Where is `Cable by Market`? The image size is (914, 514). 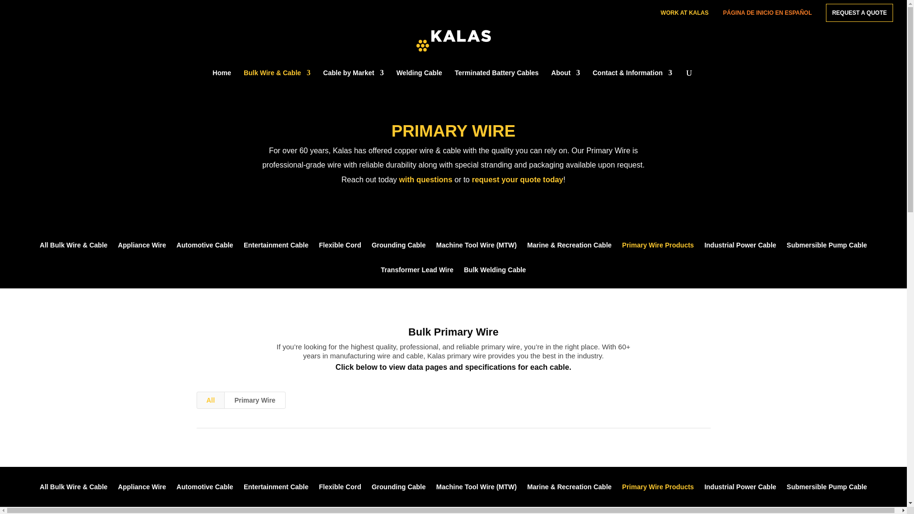
Cable by Market is located at coordinates (353, 77).